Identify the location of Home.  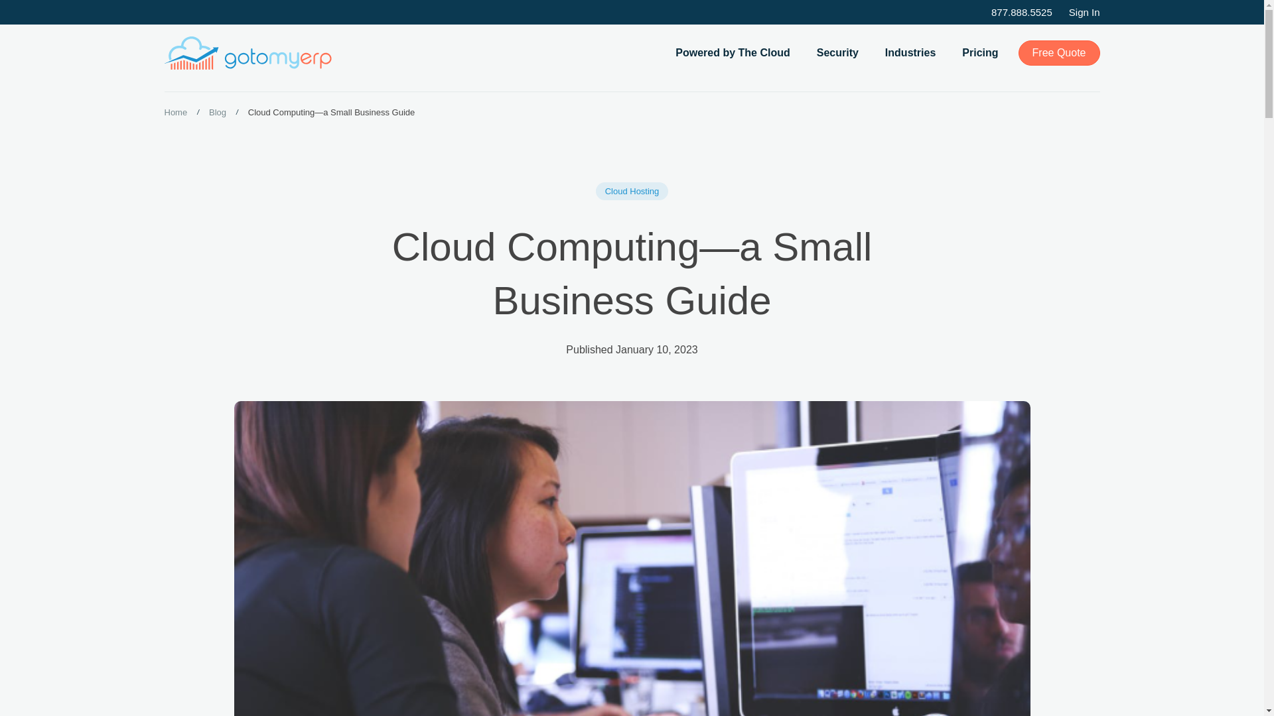
(175, 112).